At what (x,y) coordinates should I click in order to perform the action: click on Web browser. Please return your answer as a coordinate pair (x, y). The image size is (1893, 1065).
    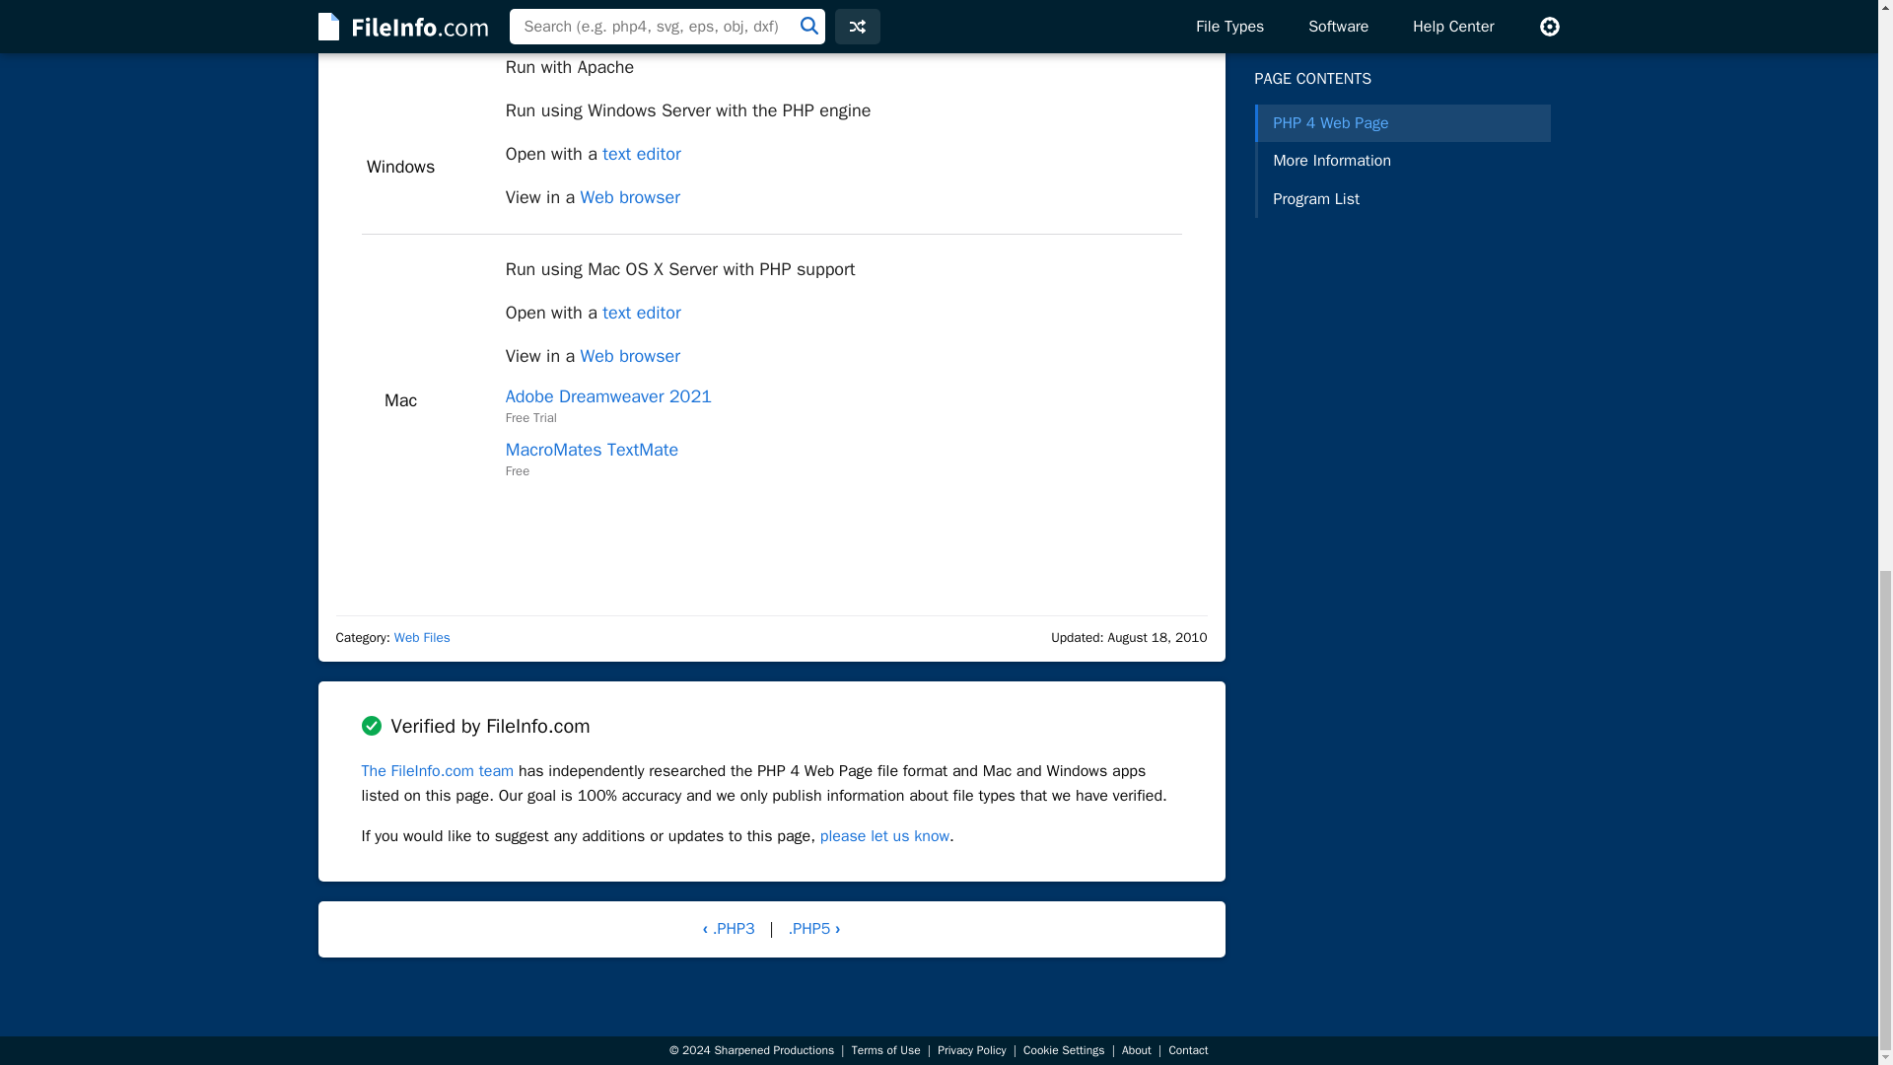
    Looking at the image, I should click on (630, 197).